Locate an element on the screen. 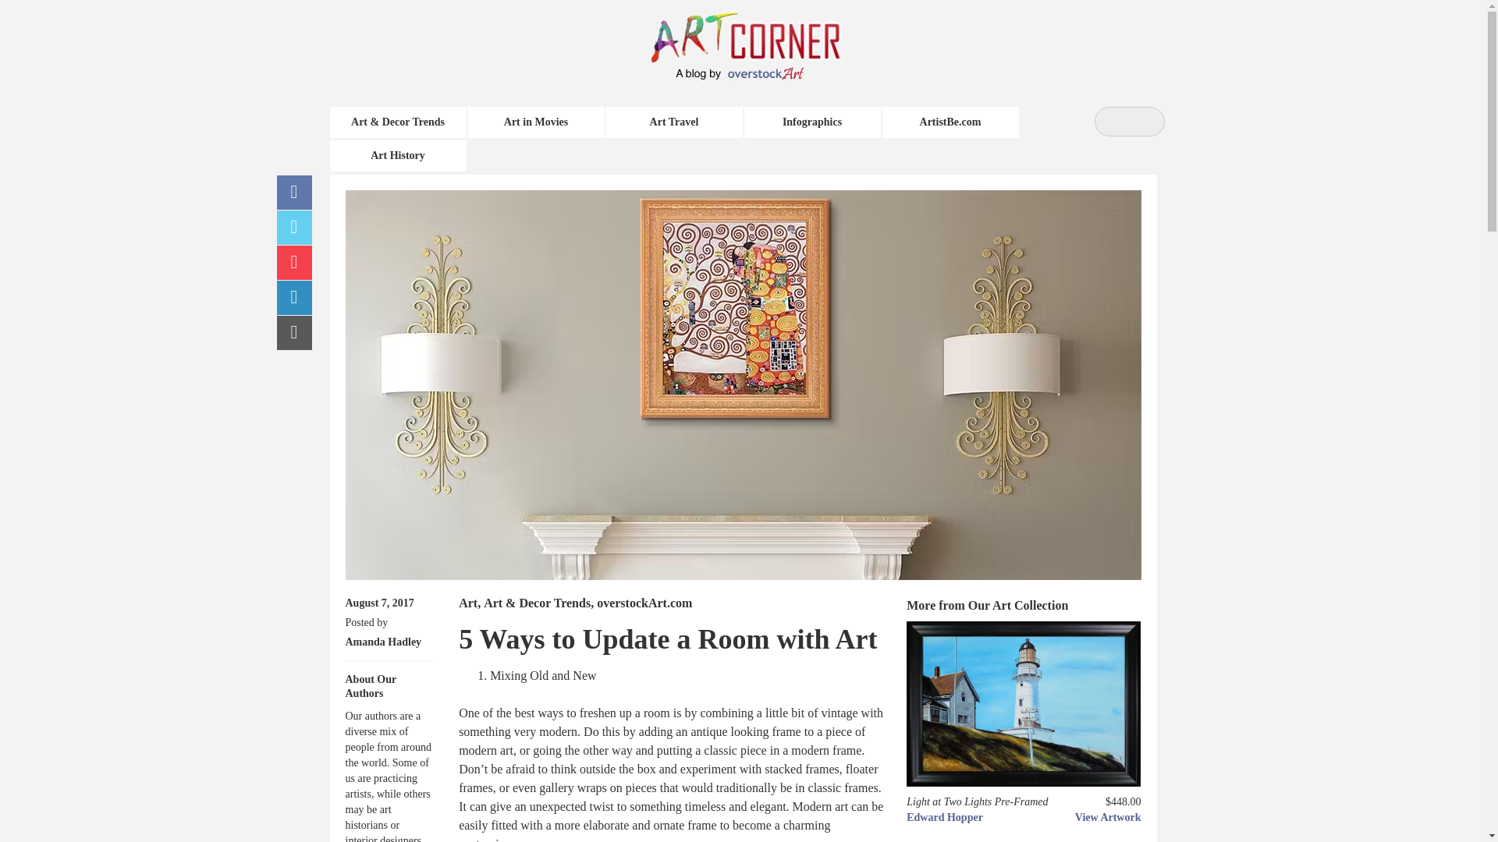 The image size is (1498, 842). Art in Movies is located at coordinates (536, 122).